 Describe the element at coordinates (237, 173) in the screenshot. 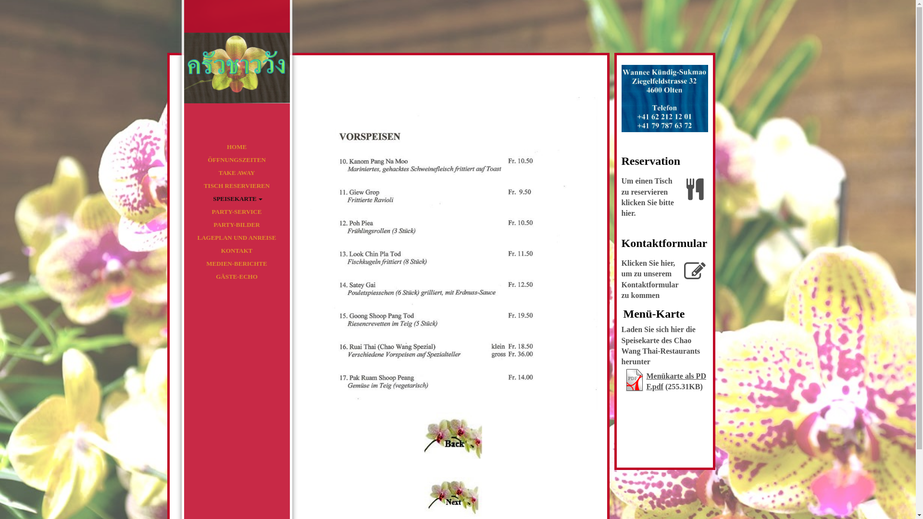

I see `TAKE AWAY` at that location.